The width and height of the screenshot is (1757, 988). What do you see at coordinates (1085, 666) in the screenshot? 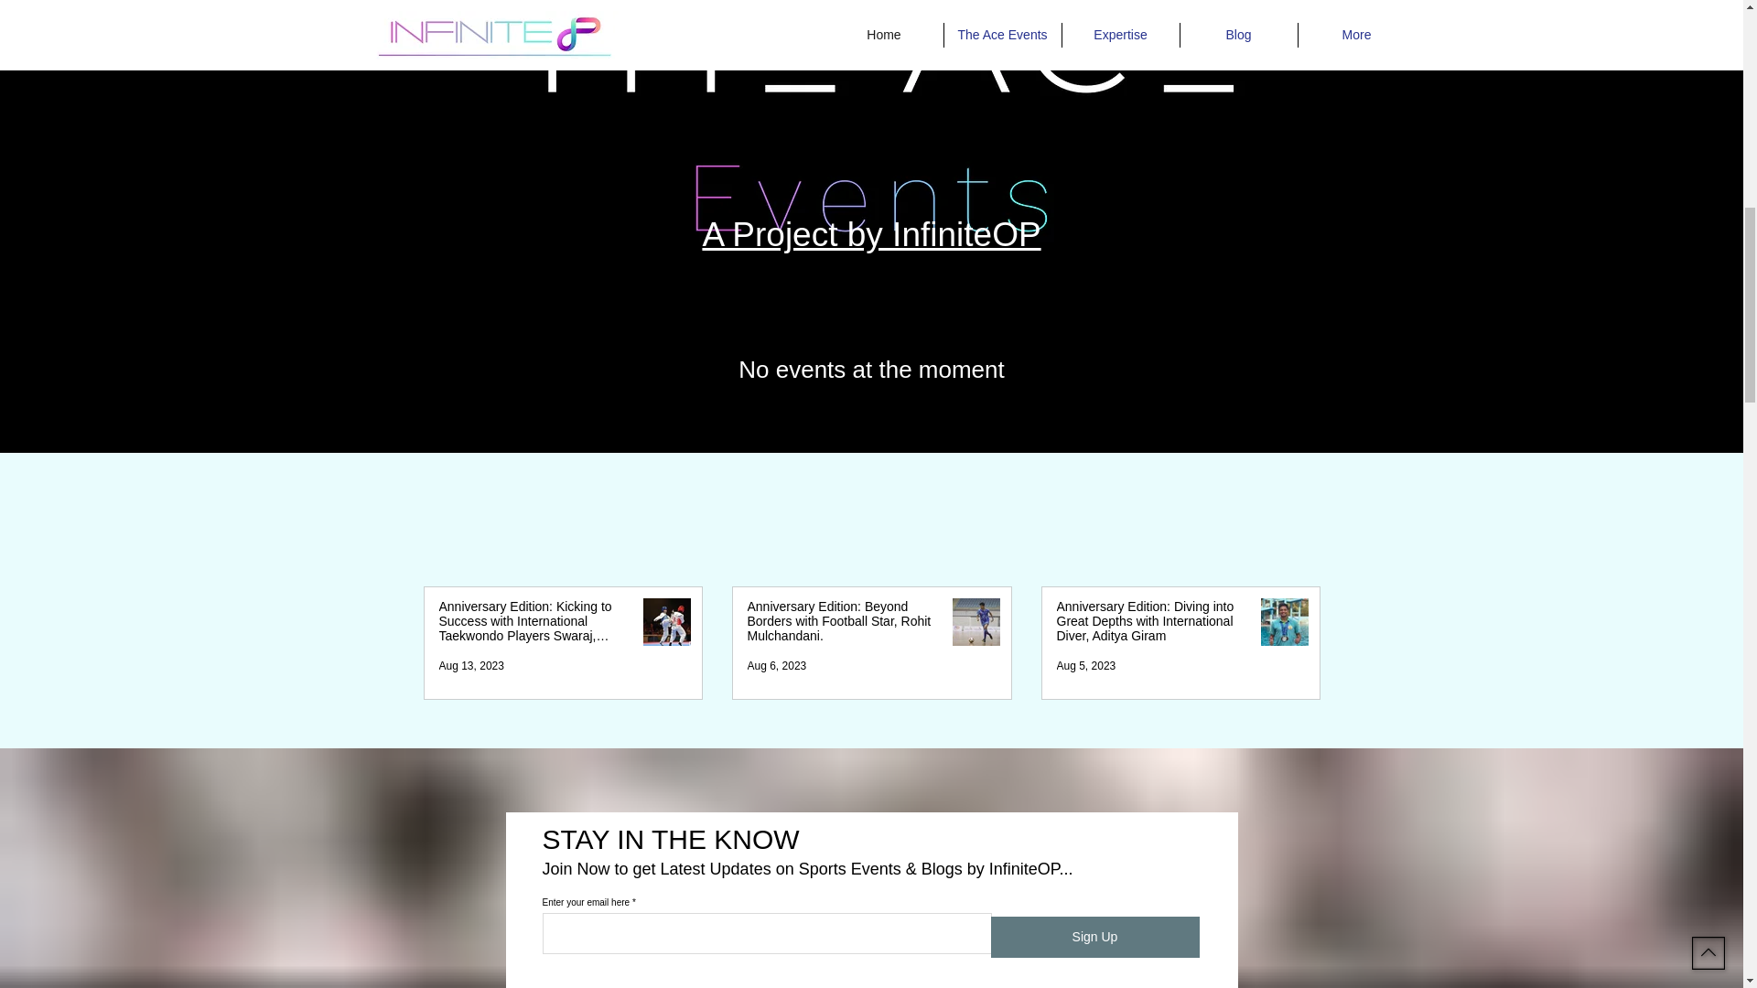
I see `Aug 5, 2023` at bounding box center [1085, 666].